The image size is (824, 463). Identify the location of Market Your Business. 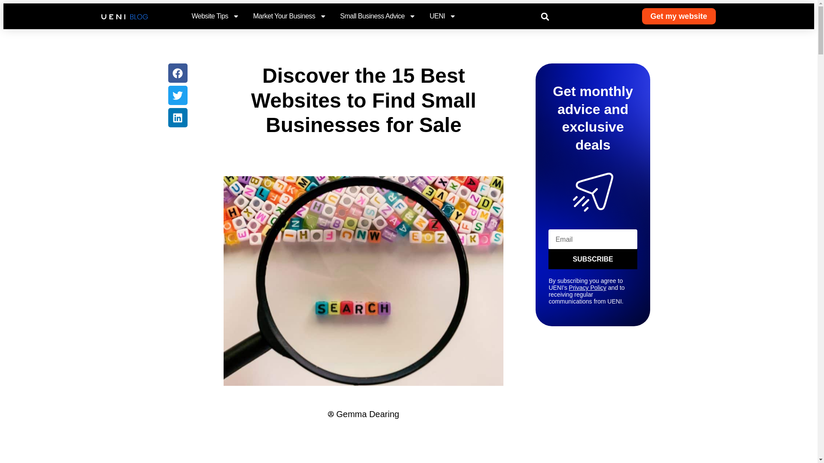
(289, 16).